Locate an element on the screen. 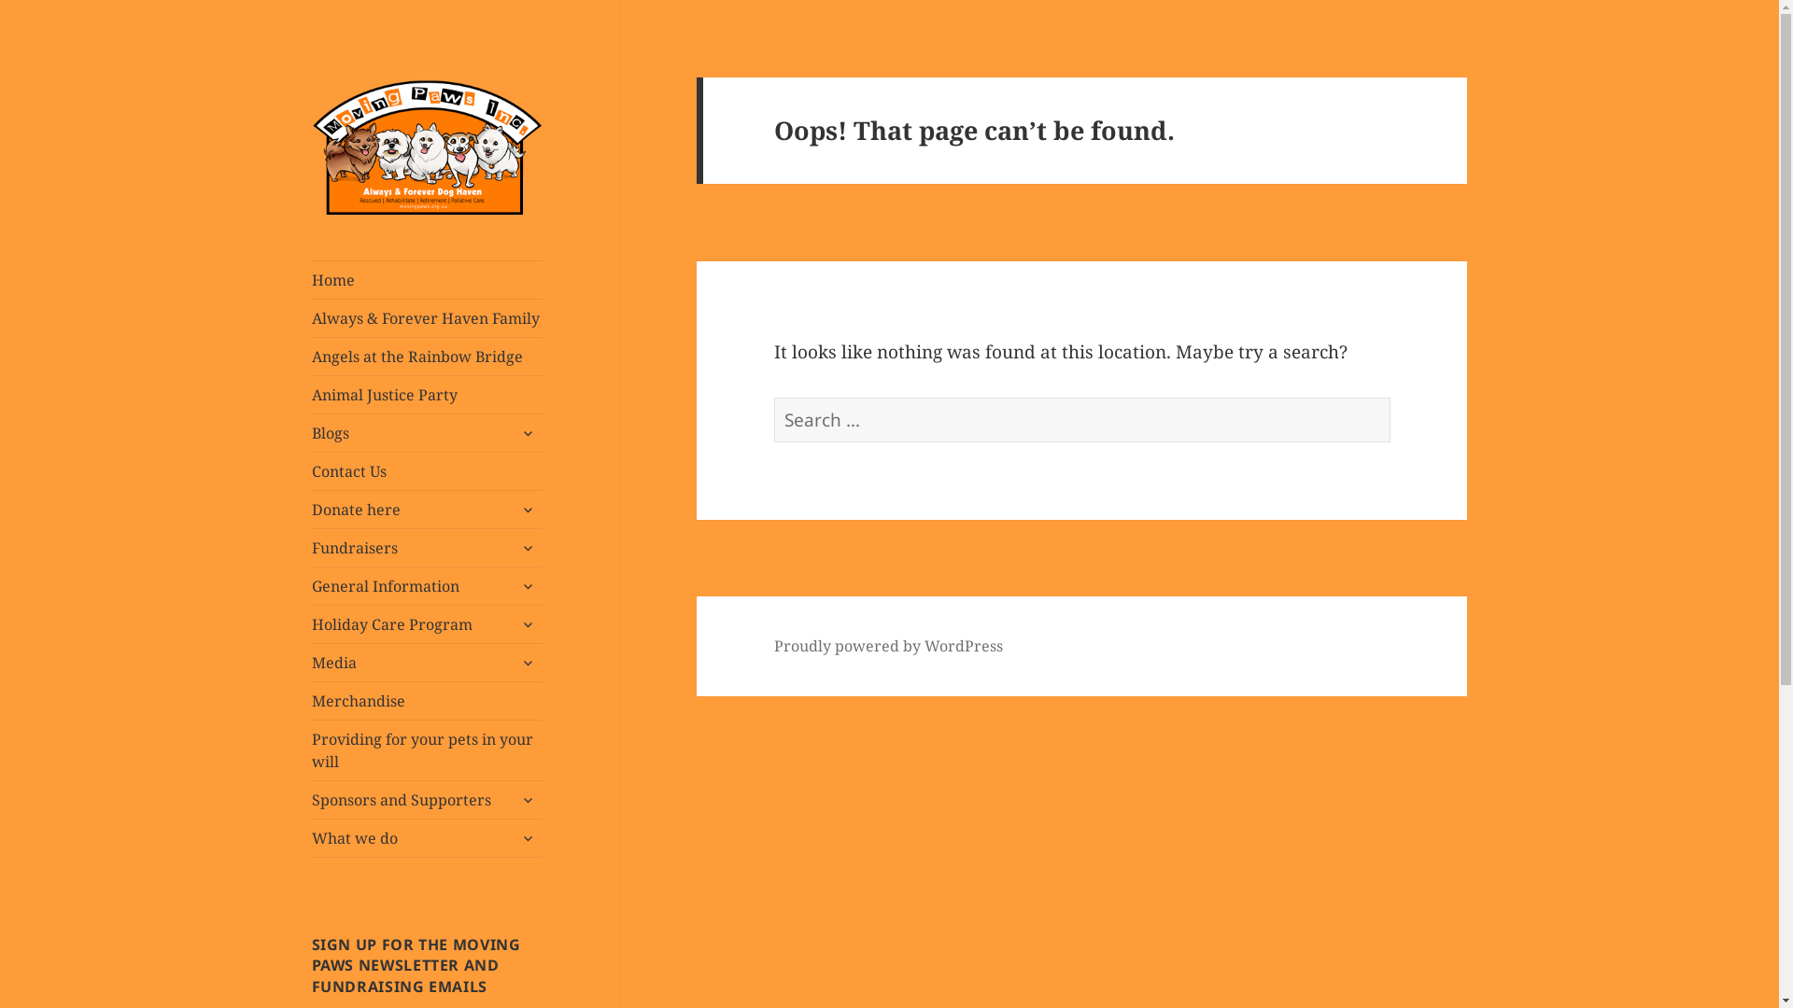  Angels at the Rainbow Bridge is located at coordinates (428, 357).